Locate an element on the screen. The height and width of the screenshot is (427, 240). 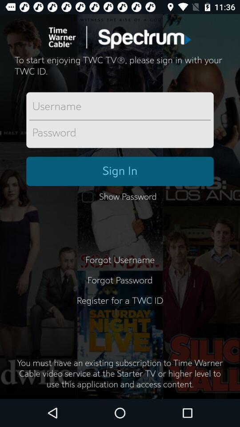
scroll to the register for a is located at coordinates (120, 306).